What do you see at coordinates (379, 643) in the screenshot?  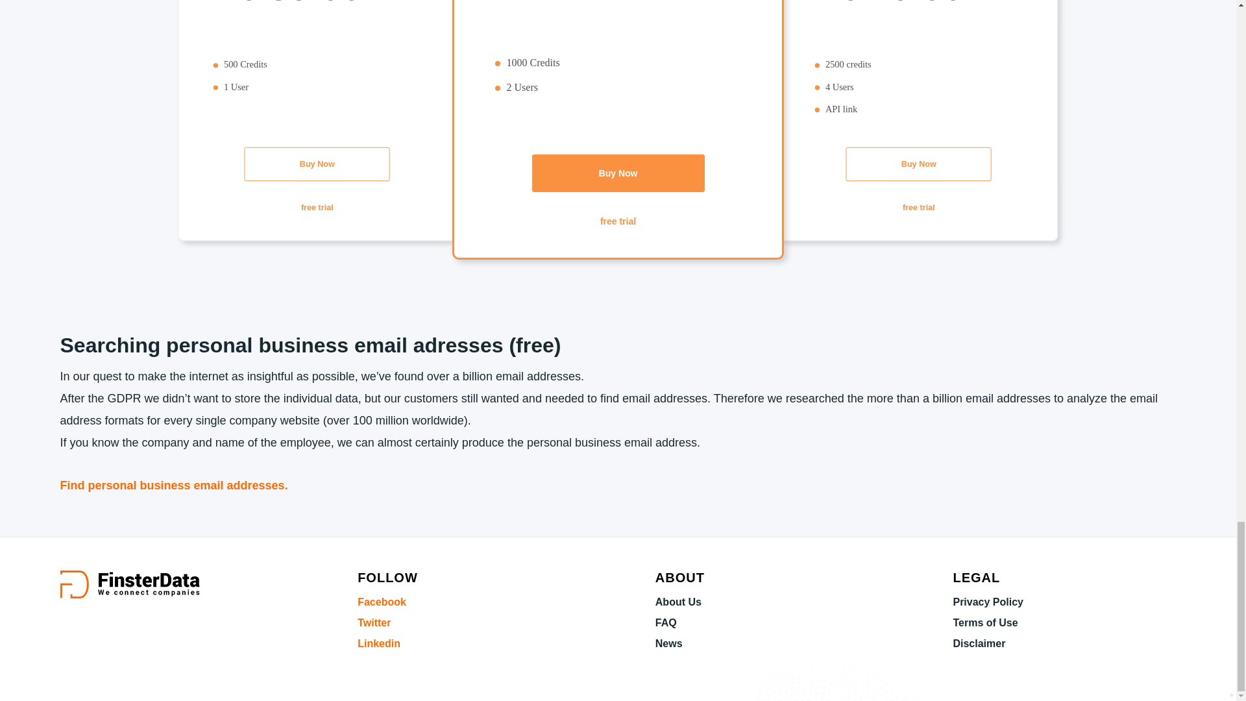 I see `Linkedin` at bounding box center [379, 643].